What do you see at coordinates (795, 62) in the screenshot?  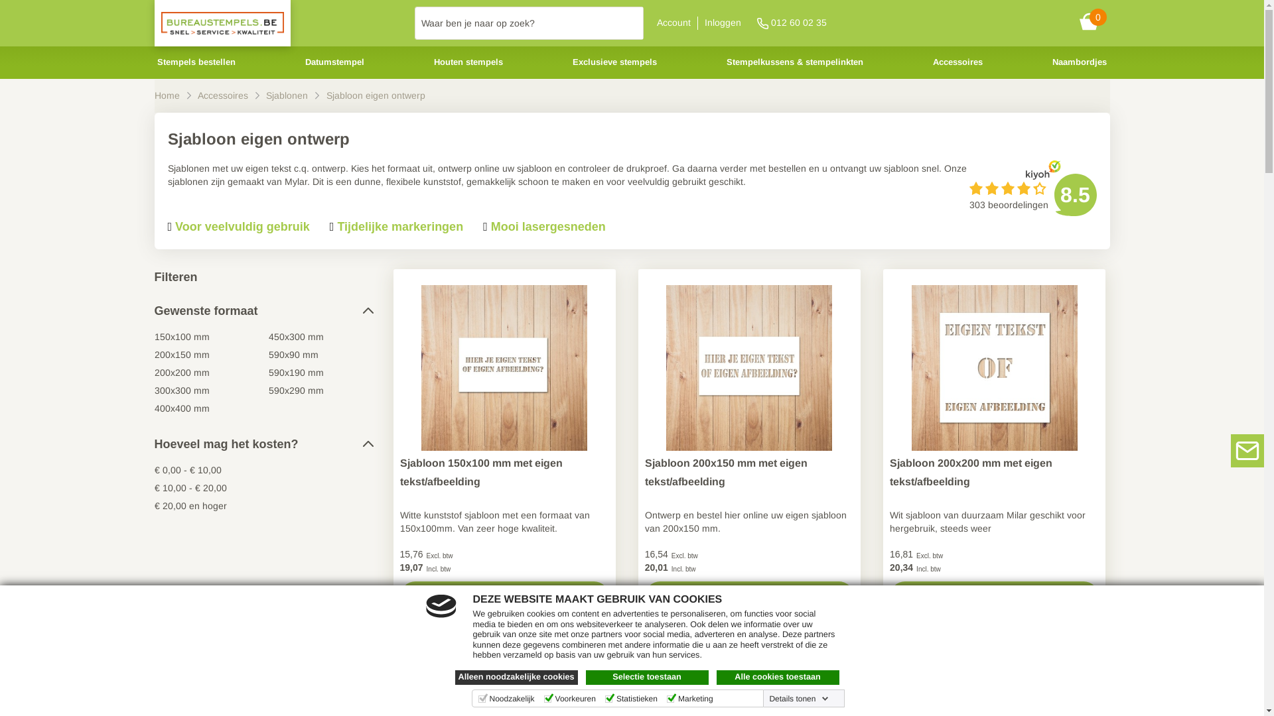 I see `Stempelkussens & stempelinkten` at bounding box center [795, 62].